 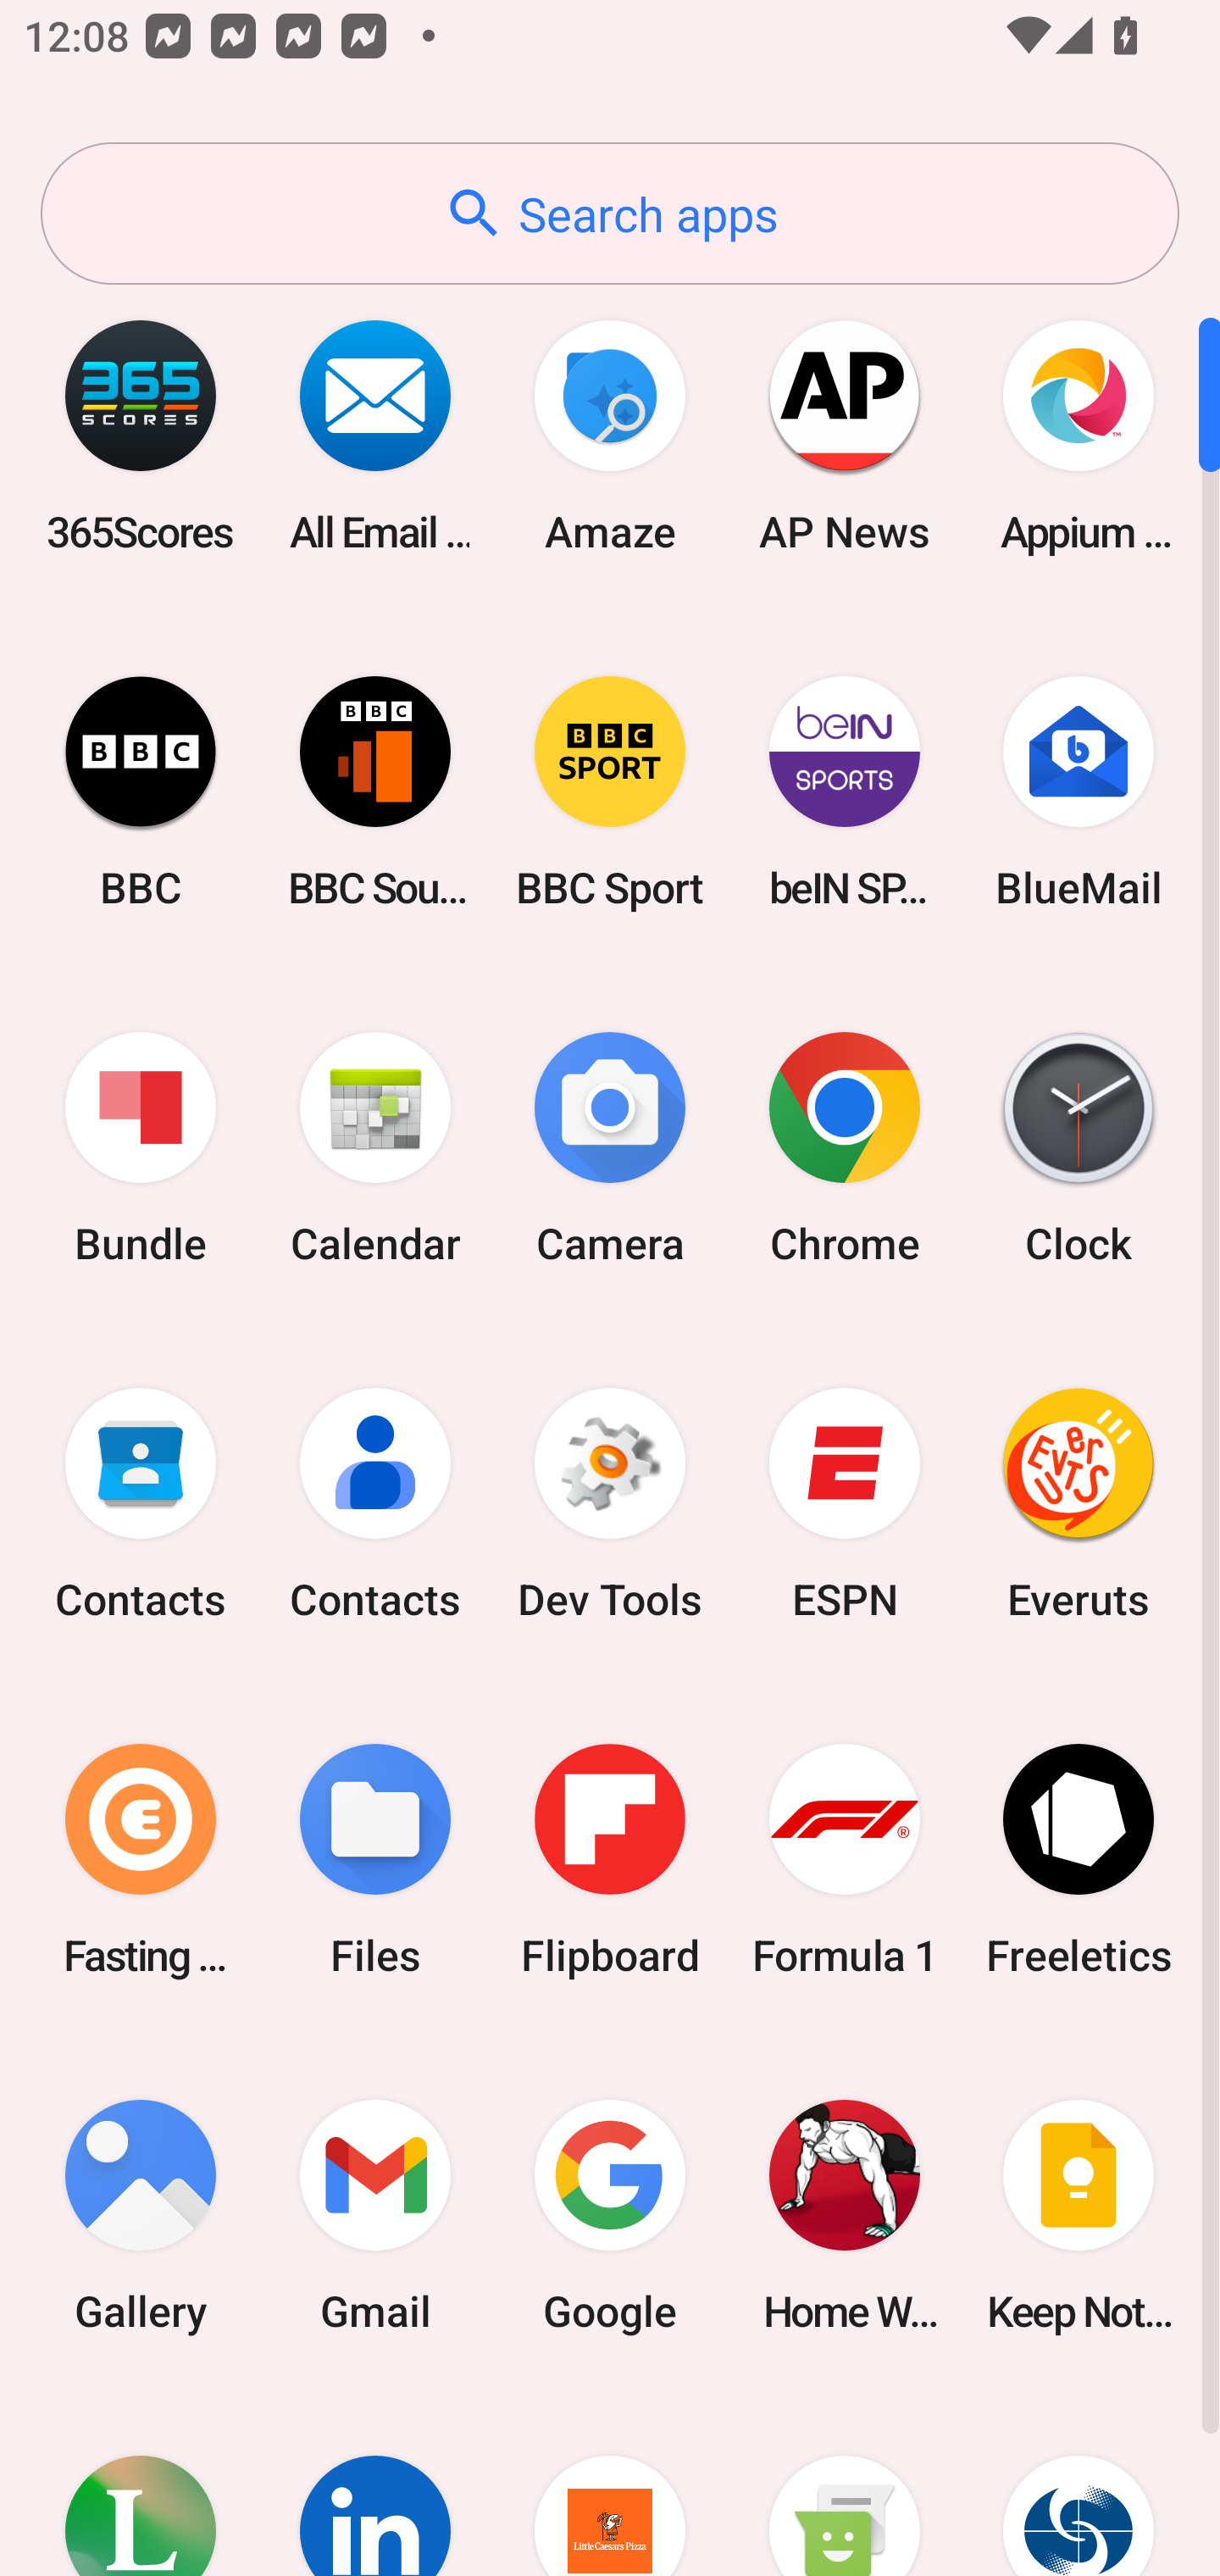 I want to click on Dev Tools, so click(x=610, y=1504).